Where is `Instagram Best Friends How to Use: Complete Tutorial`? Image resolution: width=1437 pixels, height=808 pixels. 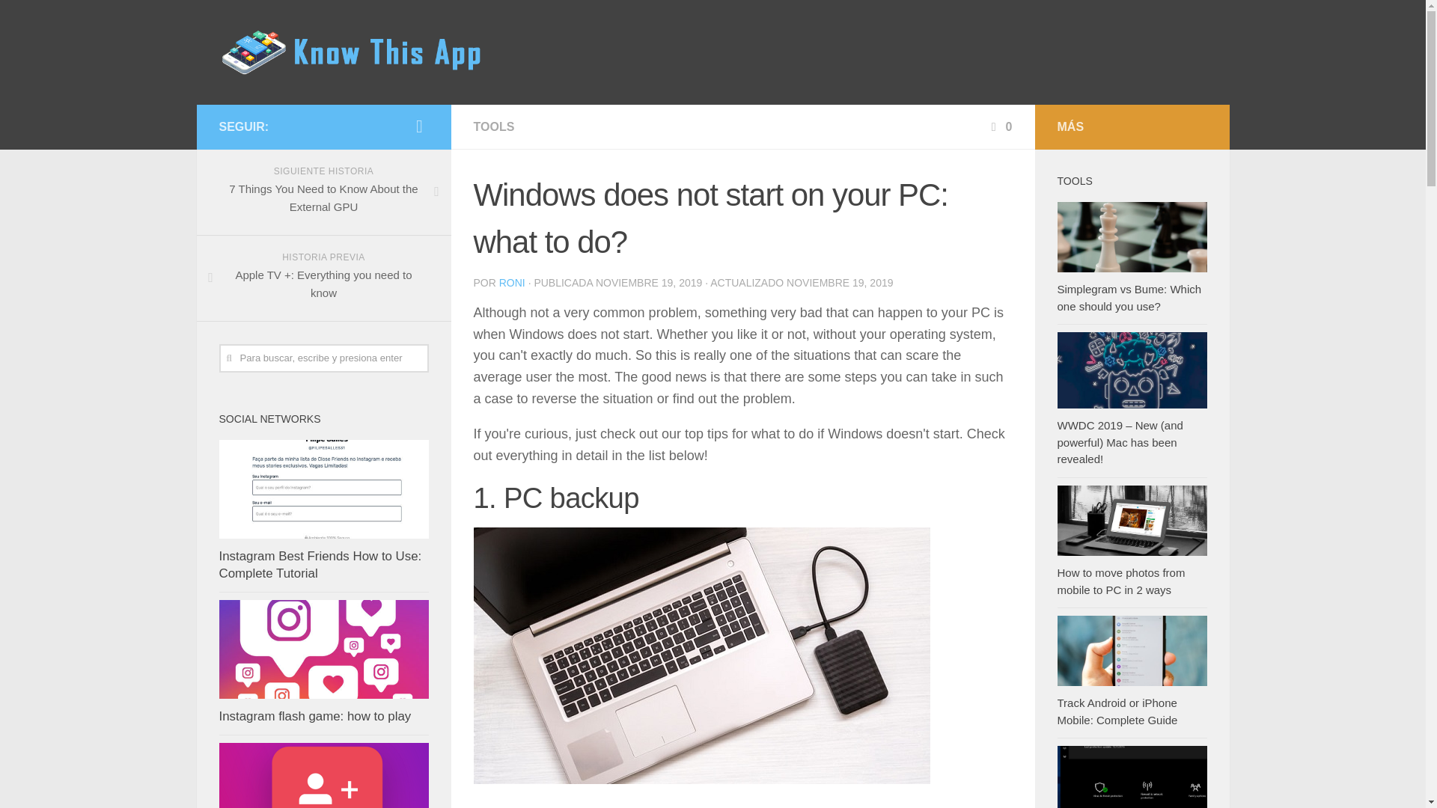 Instagram Best Friends How to Use: Complete Tutorial is located at coordinates (319, 565).